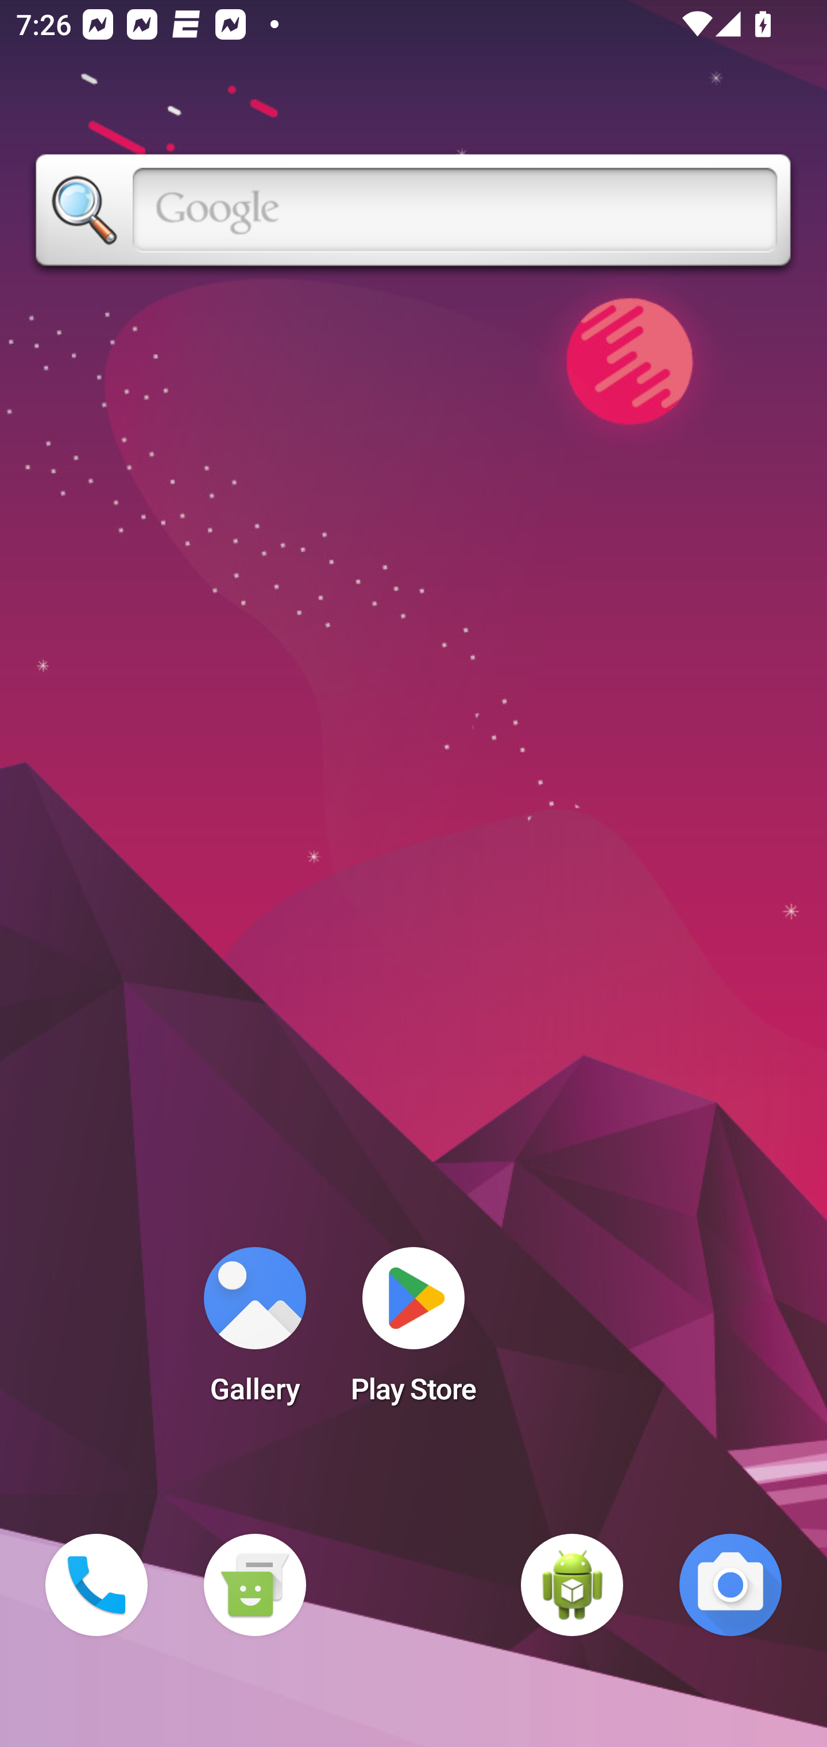 This screenshot has height=1747, width=827. What do you see at coordinates (96, 1585) in the screenshot?
I see `Phone` at bounding box center [96, 1585].